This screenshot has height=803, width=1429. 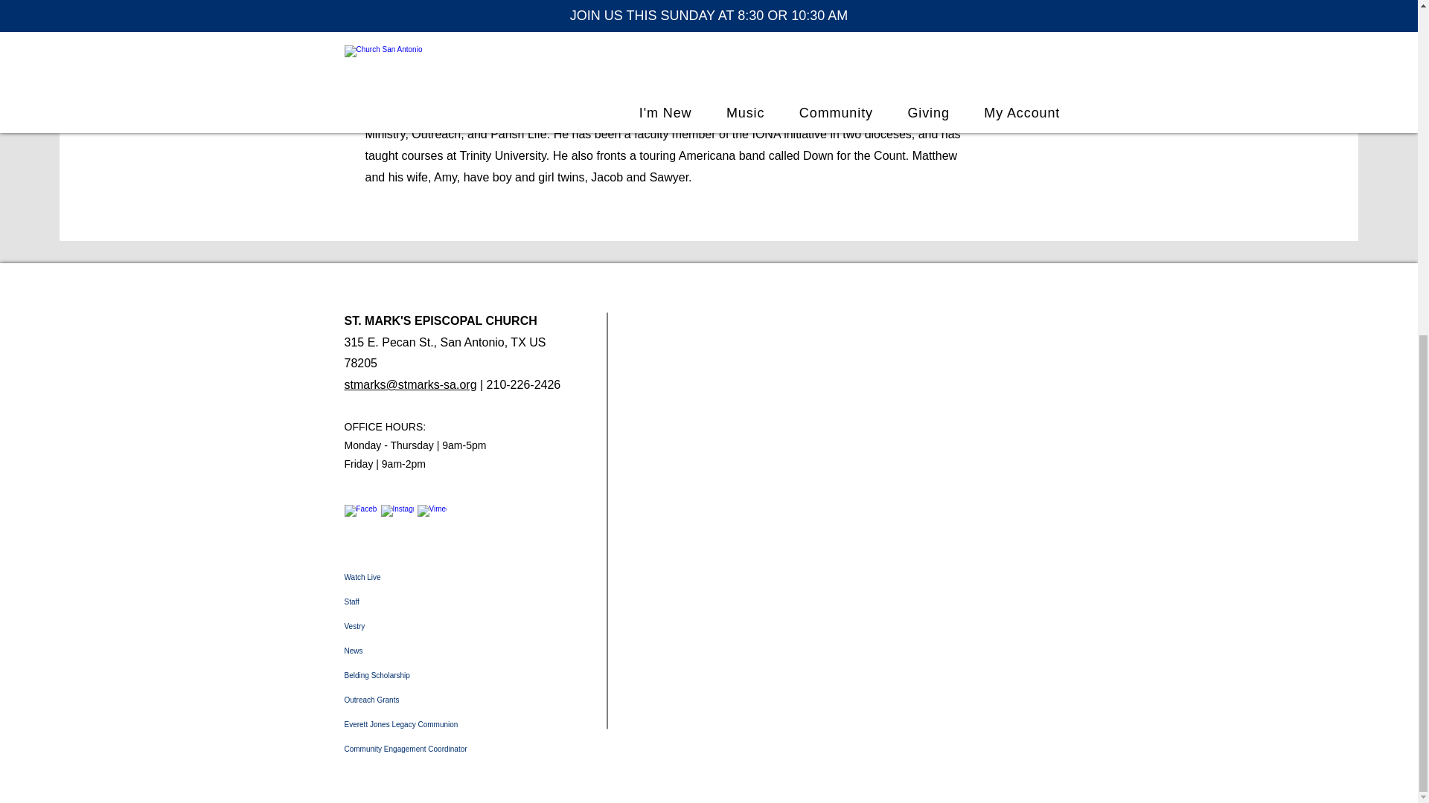 I want to click on Vestry, so click(x=457, y=626).